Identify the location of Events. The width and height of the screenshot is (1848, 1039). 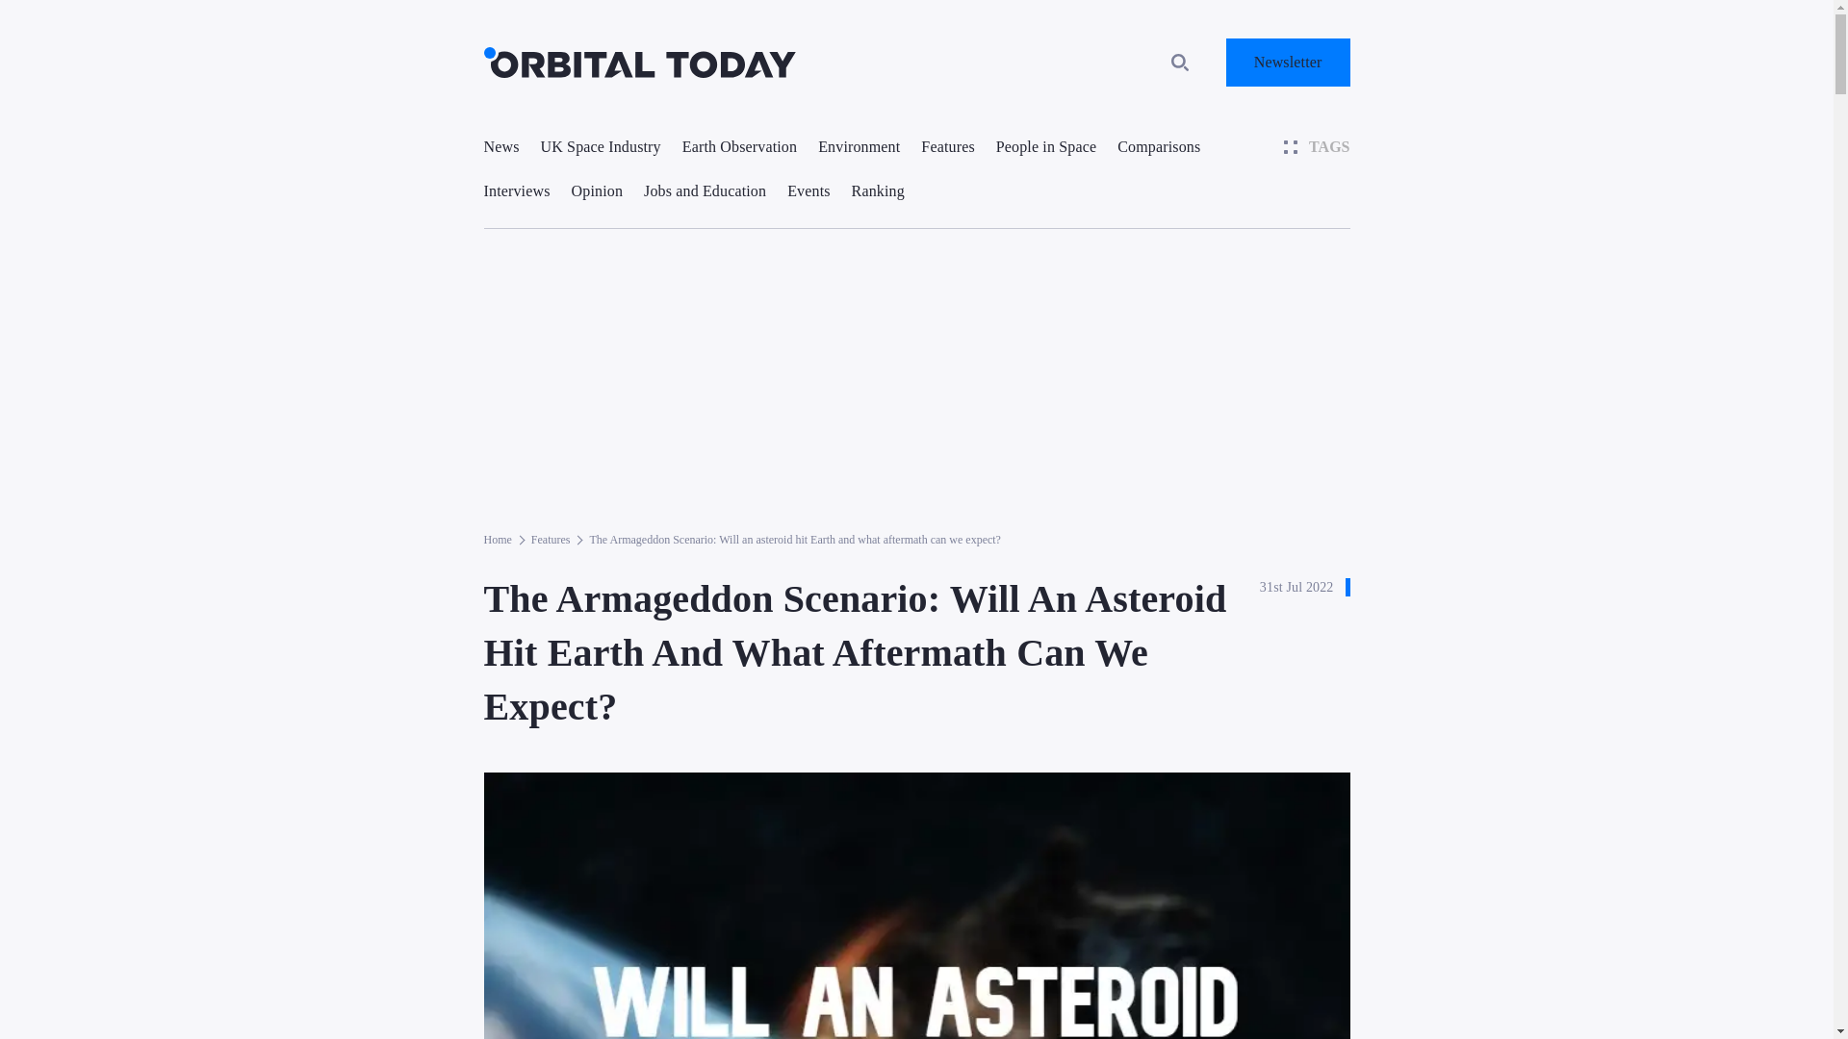
(808, 190).